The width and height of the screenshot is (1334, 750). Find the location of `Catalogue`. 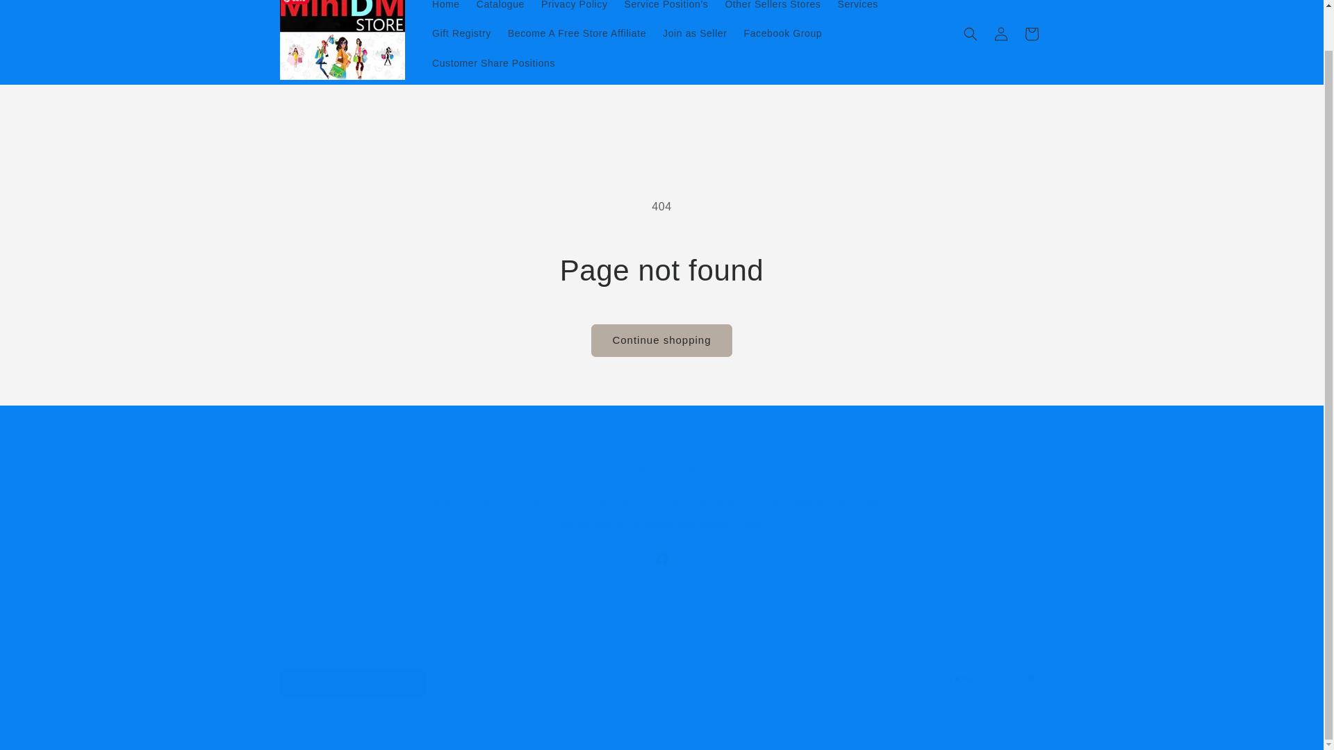

Catalogue is located at coordinates (500, 10).